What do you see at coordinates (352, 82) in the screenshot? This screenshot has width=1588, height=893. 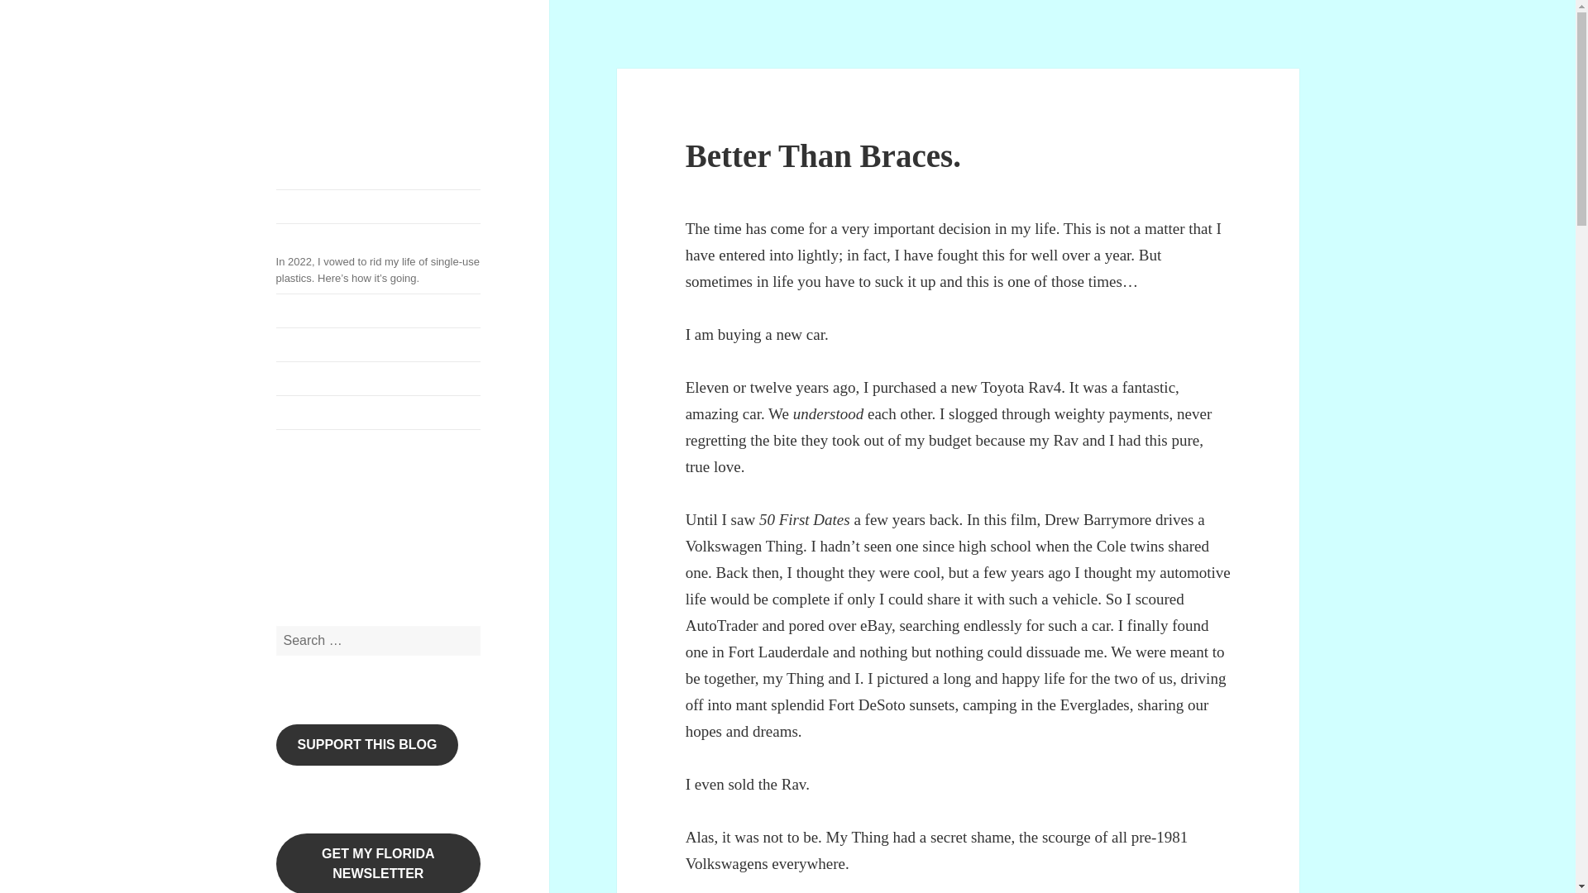 I see `Cathy Salustri` at bounding box center [352, 82].